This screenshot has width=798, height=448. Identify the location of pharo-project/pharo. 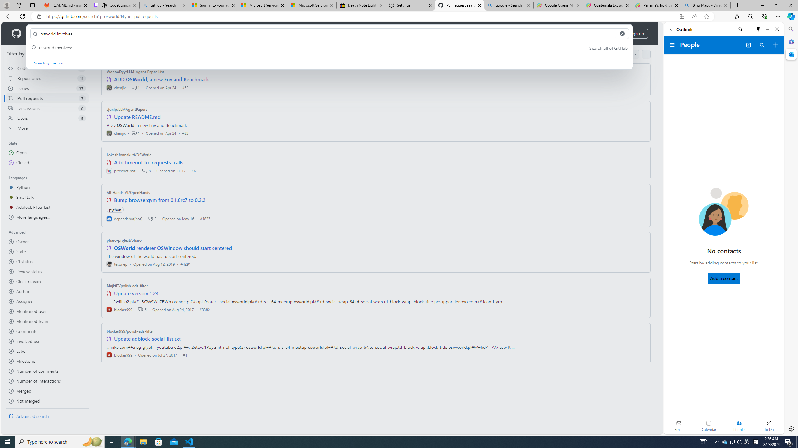
(124, 240).